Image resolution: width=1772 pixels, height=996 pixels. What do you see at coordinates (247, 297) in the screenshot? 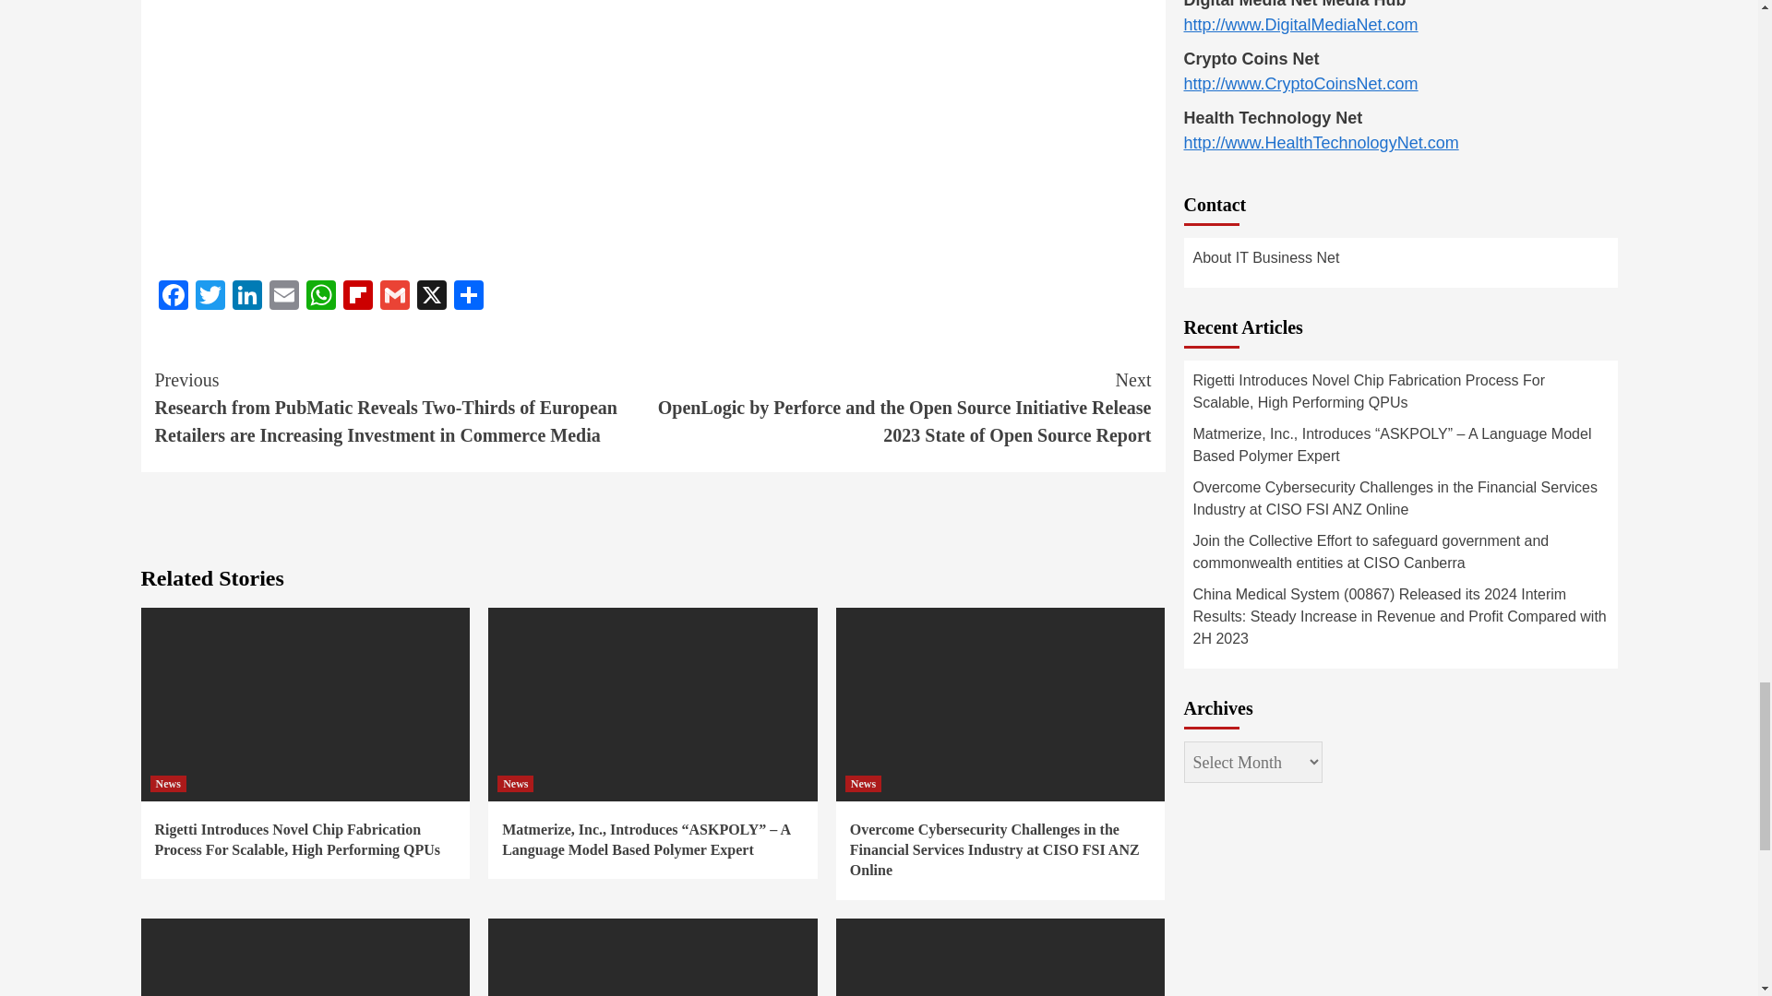
I see `LinkedIn` at bounding box center [247, 297].